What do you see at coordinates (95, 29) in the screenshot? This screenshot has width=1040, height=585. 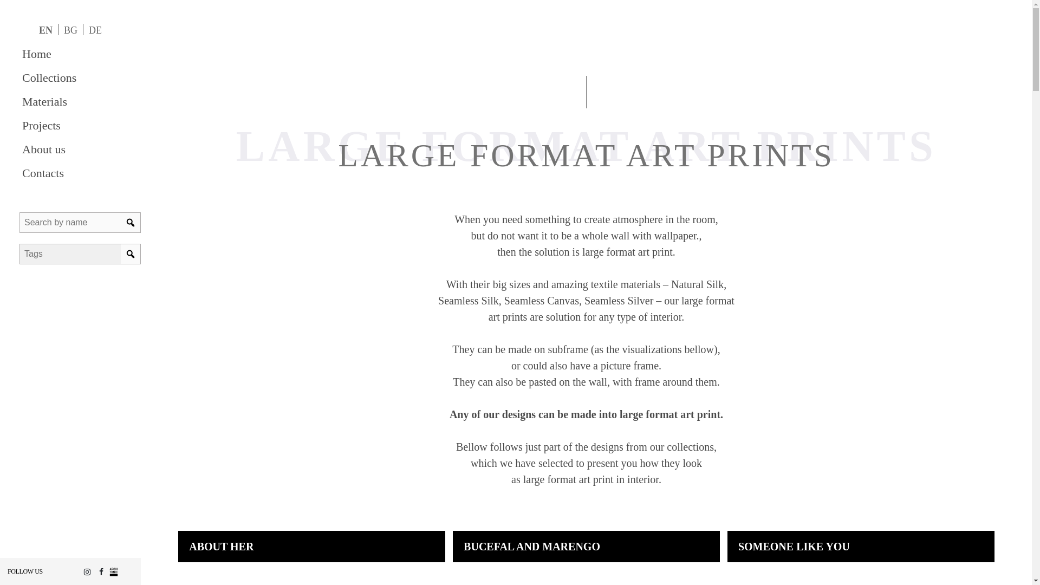 I see `DE` at bounding box center [95, 29].